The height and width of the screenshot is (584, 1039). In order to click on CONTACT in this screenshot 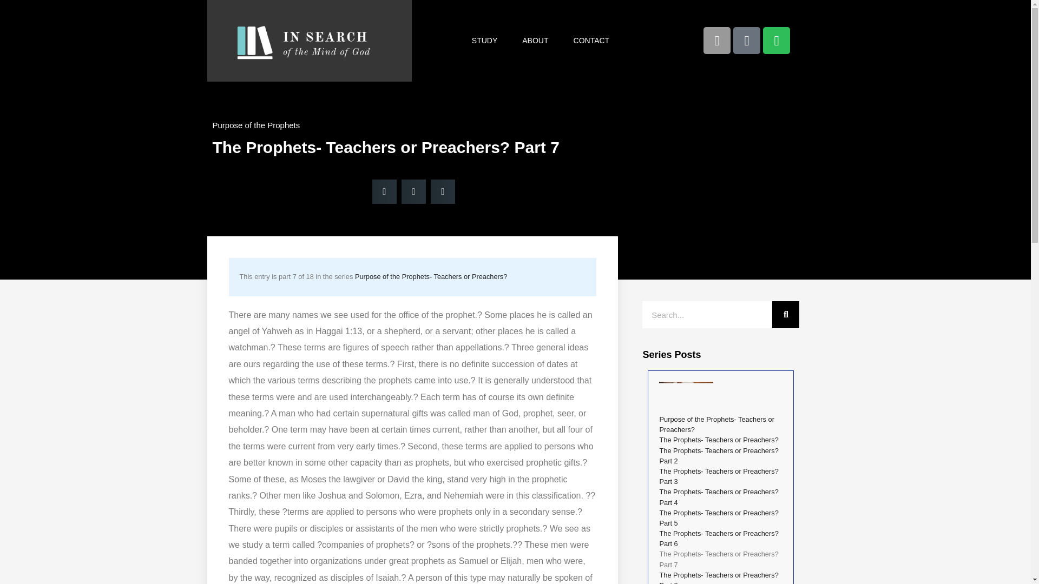, I will do `click(591, 40)`.